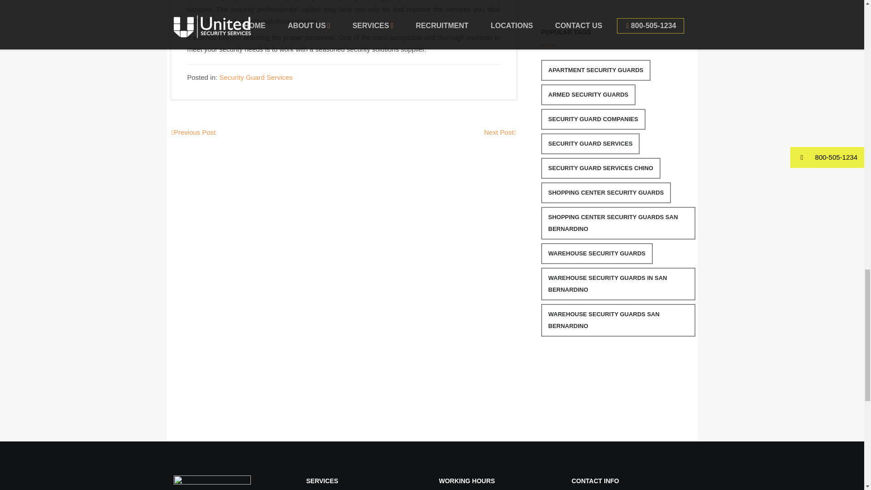  Describe the element at coordinates (500, 132) in the screenshot. I see `Next Post` at that location.